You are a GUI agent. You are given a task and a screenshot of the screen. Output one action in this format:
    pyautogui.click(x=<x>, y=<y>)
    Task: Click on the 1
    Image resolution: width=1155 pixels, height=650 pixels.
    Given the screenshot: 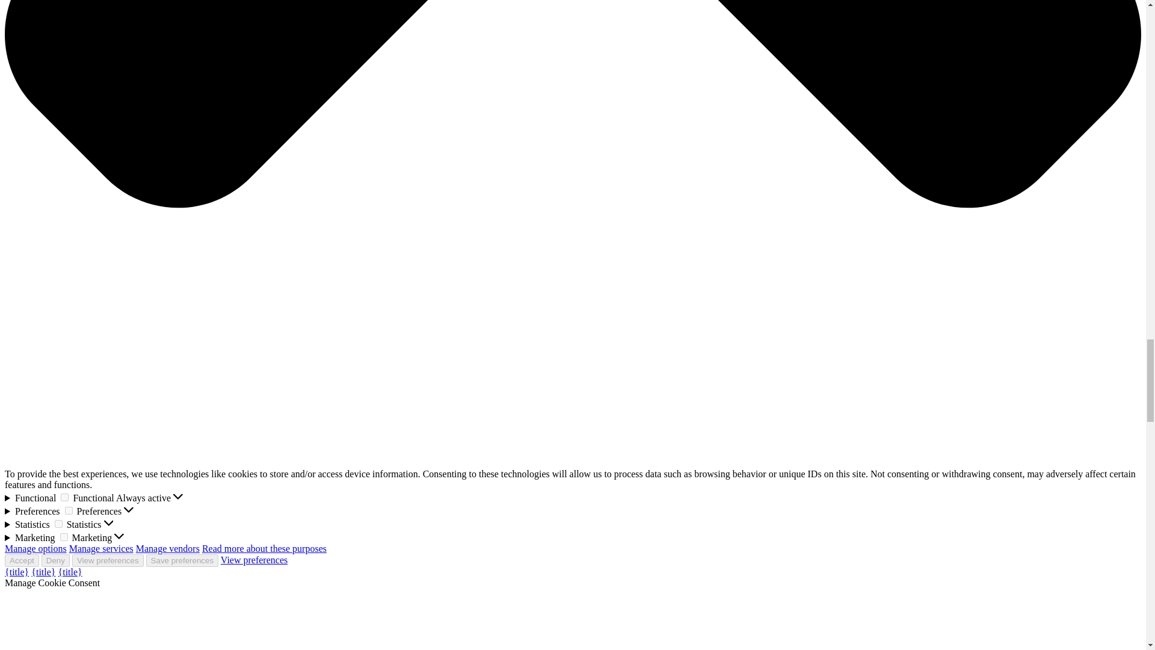 What is the action you would take?
    pyautogui.click(x=64, y=537)
    